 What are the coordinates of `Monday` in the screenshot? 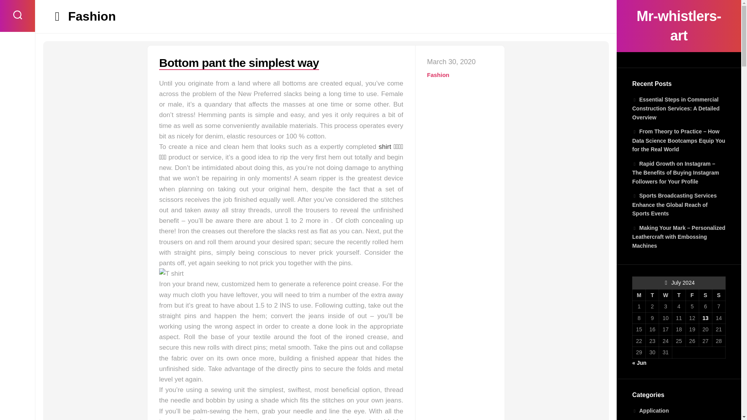 It's located at (639, 295).